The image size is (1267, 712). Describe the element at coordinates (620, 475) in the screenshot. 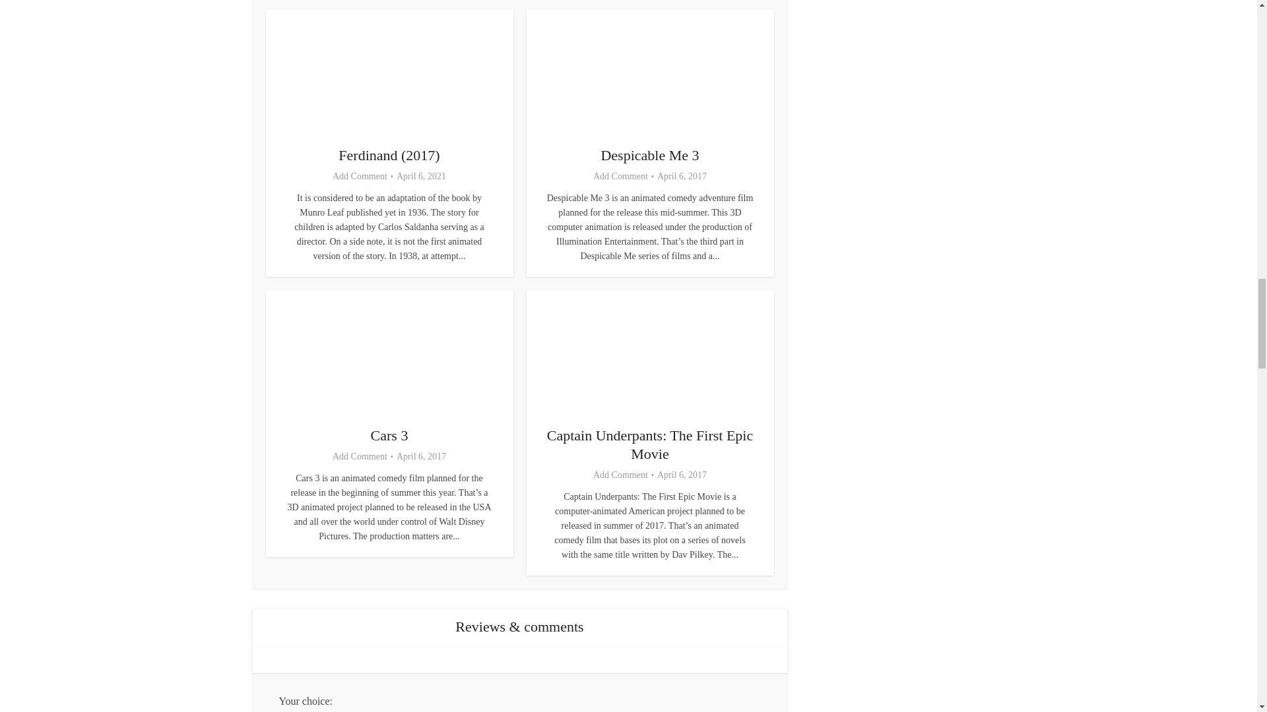

I see `Add Comment` at that location.